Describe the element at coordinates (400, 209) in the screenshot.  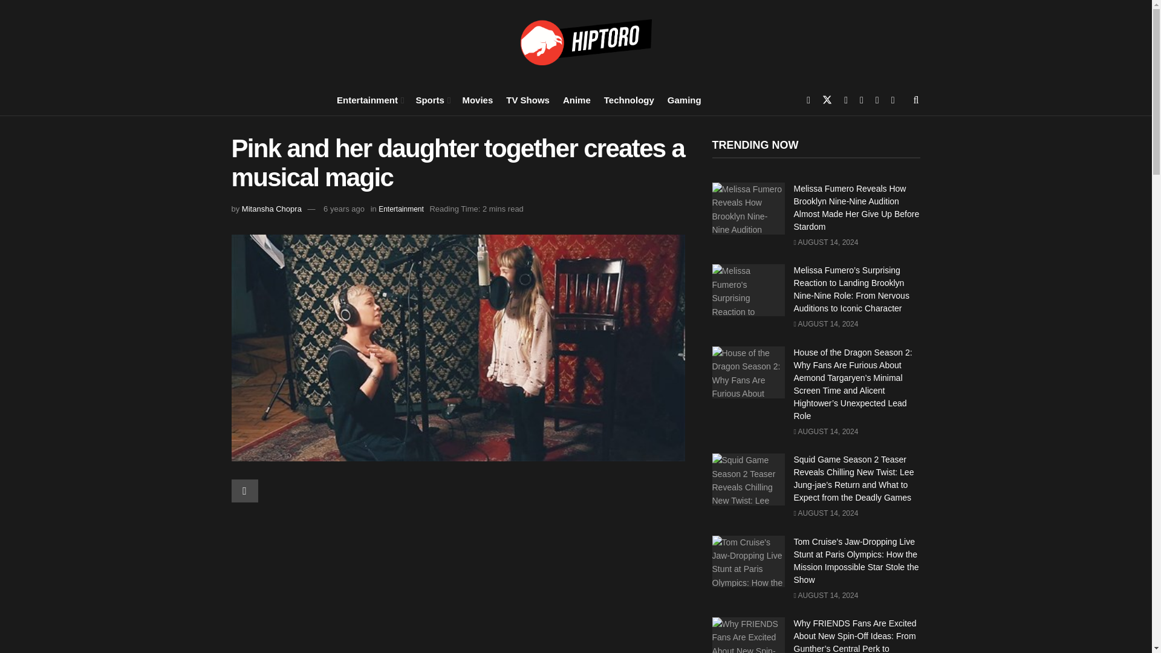
I see `Entertainment` at that location.